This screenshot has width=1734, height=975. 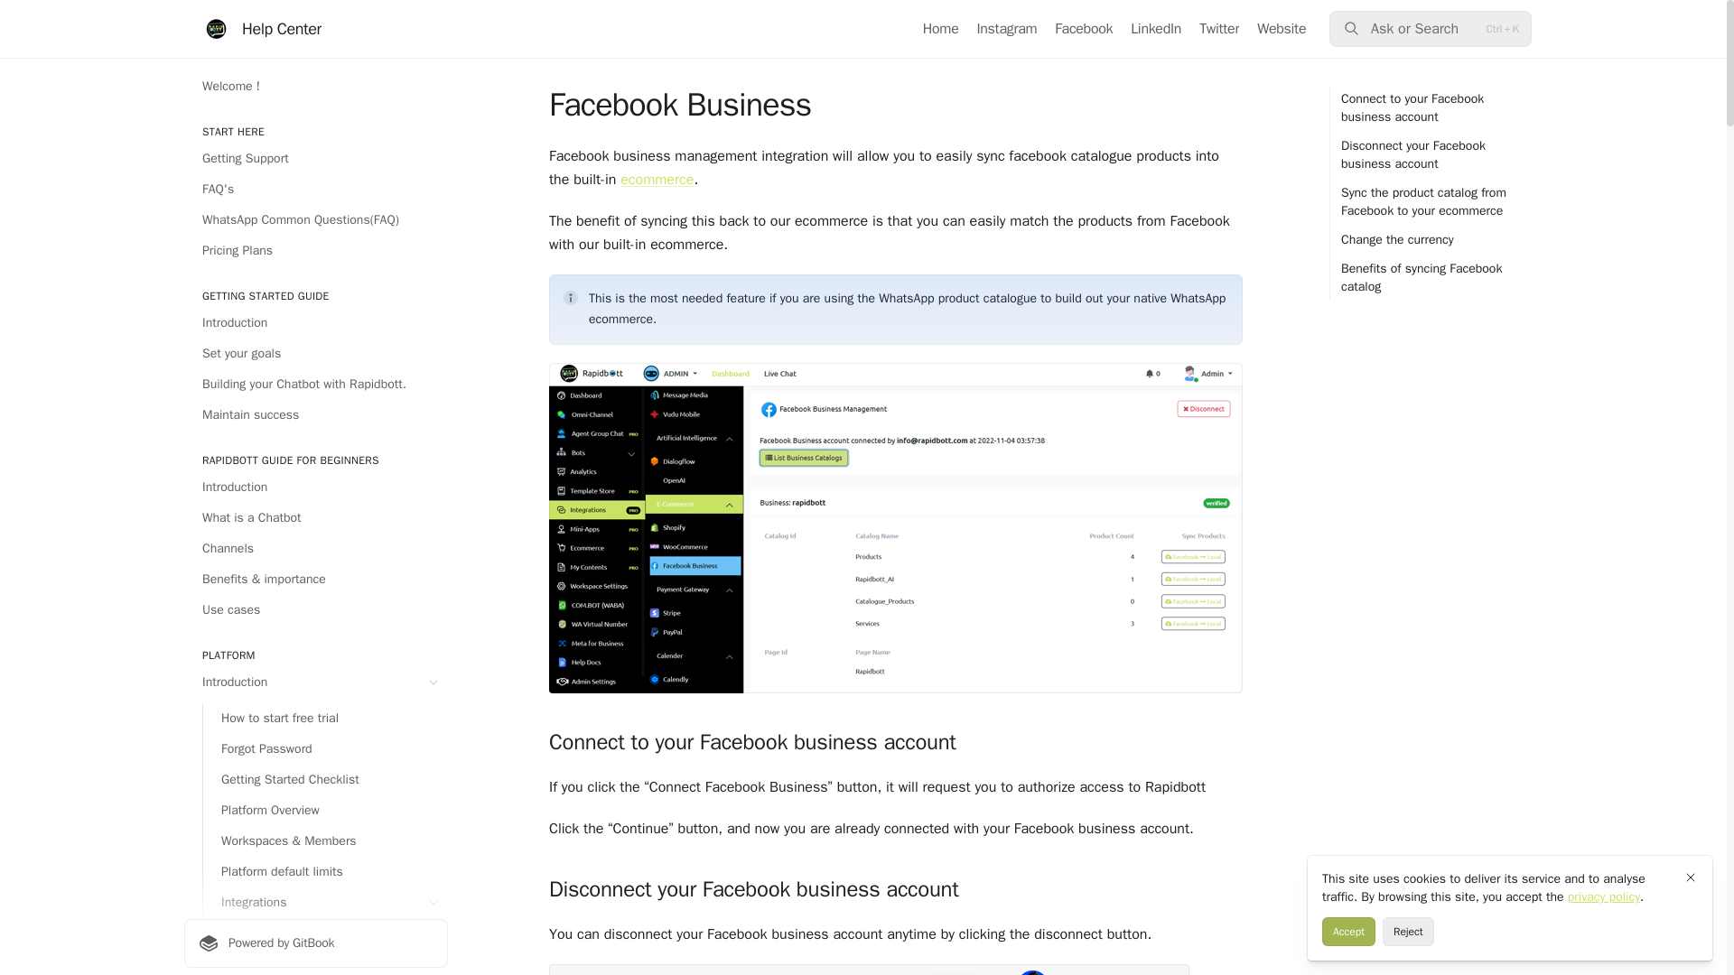 I want to click on Close, so click(x=1691, y=877).